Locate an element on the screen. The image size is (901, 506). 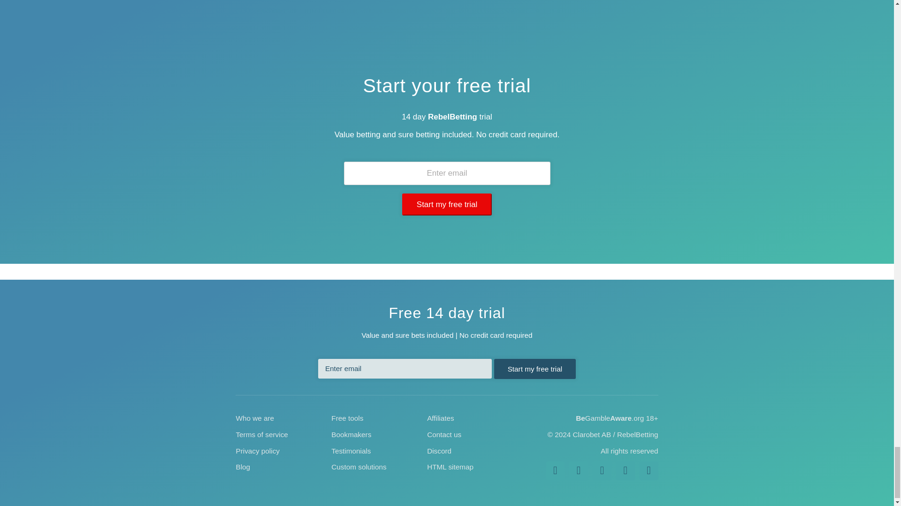
YouTube is located at coordinates (602, 465).